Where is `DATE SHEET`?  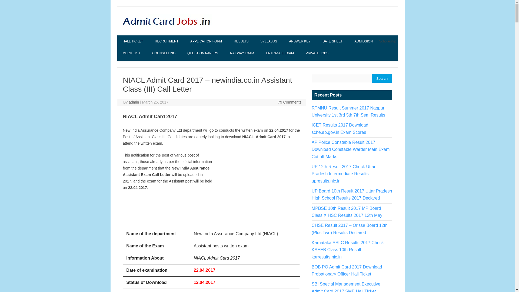 DATE SHEET is located at coordinates (332, 41).